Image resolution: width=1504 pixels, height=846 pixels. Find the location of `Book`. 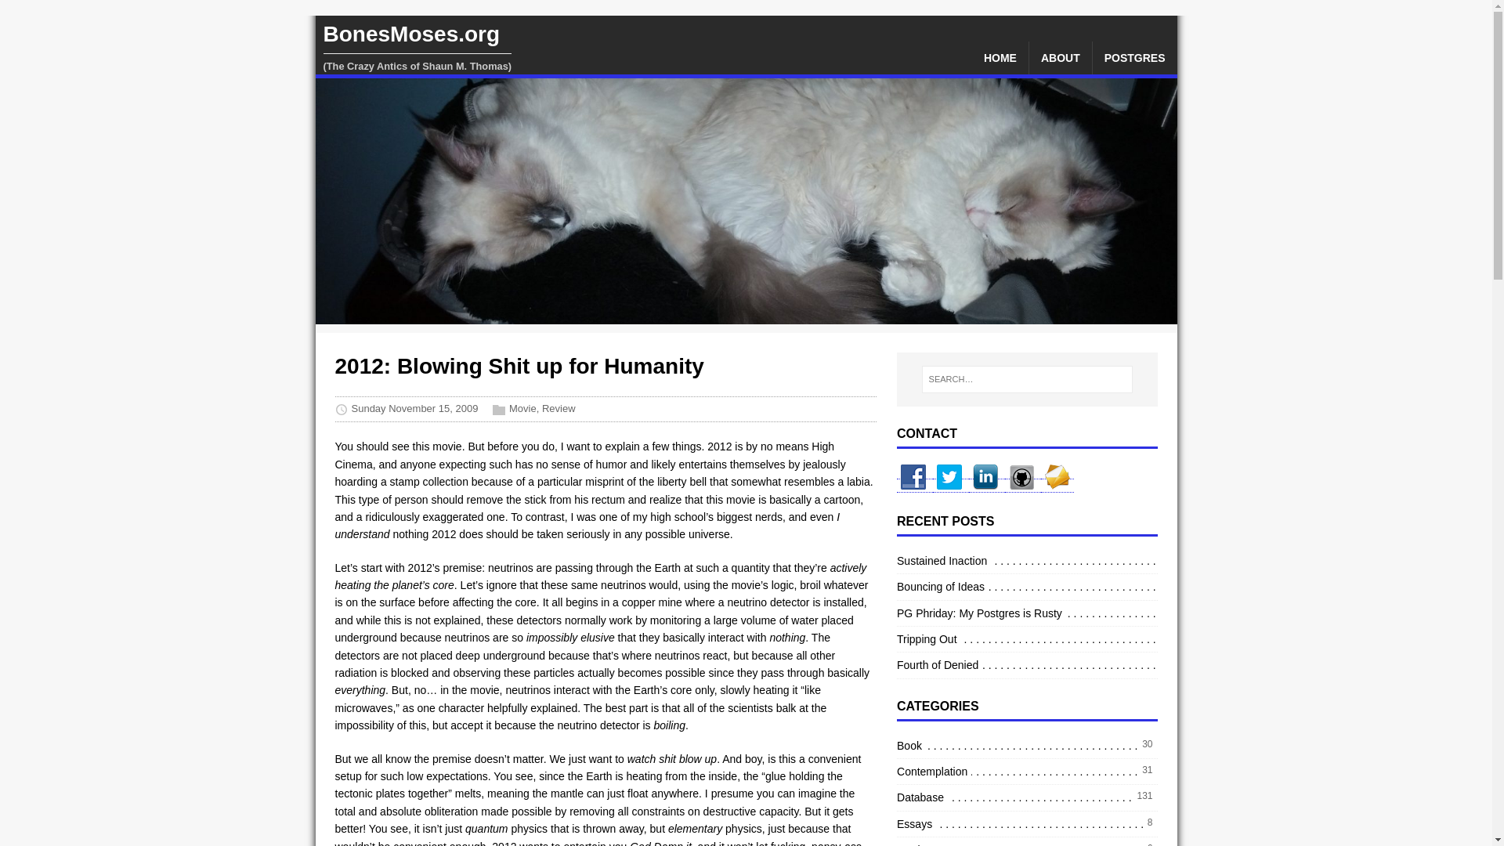

Book is located at coordinates (911, 746).